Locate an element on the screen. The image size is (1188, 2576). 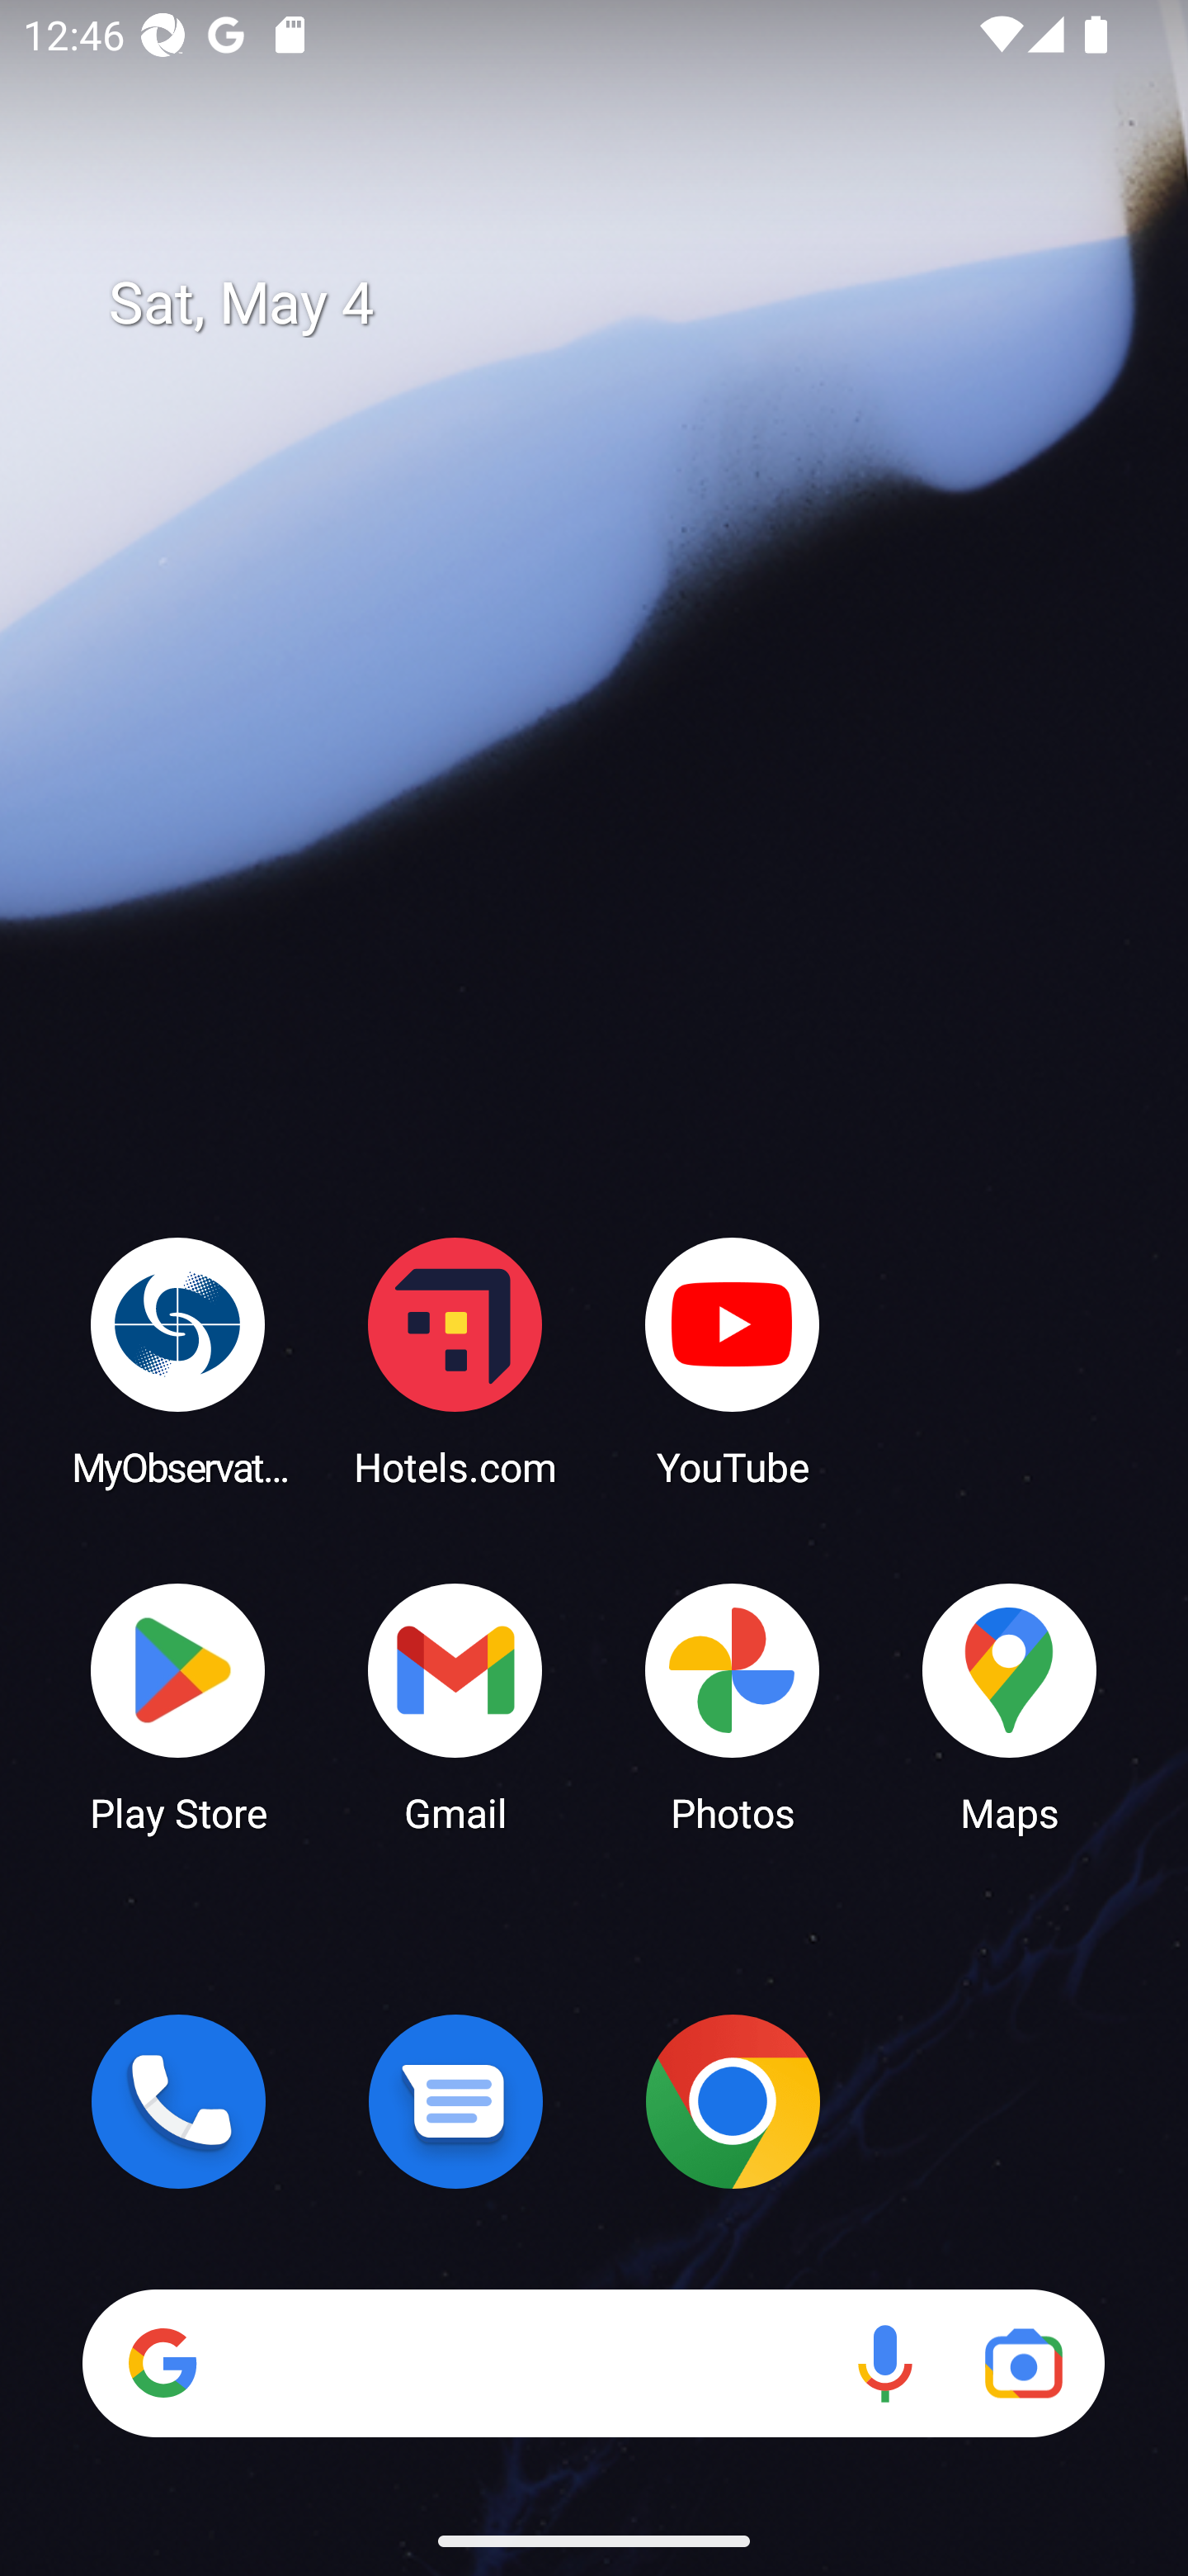
Voice search is located at coordinates (884, 2363).